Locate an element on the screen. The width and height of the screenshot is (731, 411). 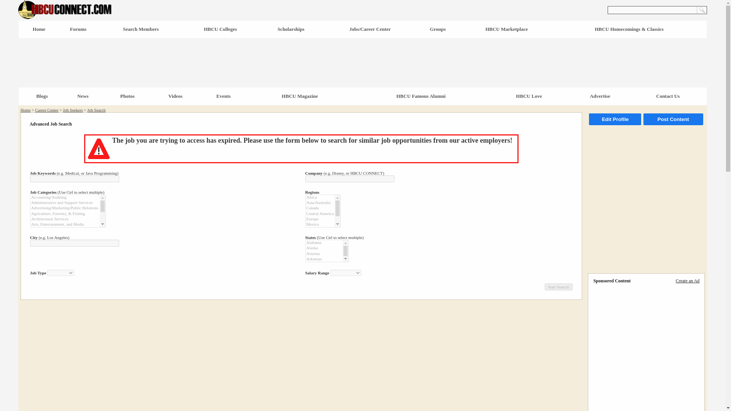
News is located at coordinates (83, 96).